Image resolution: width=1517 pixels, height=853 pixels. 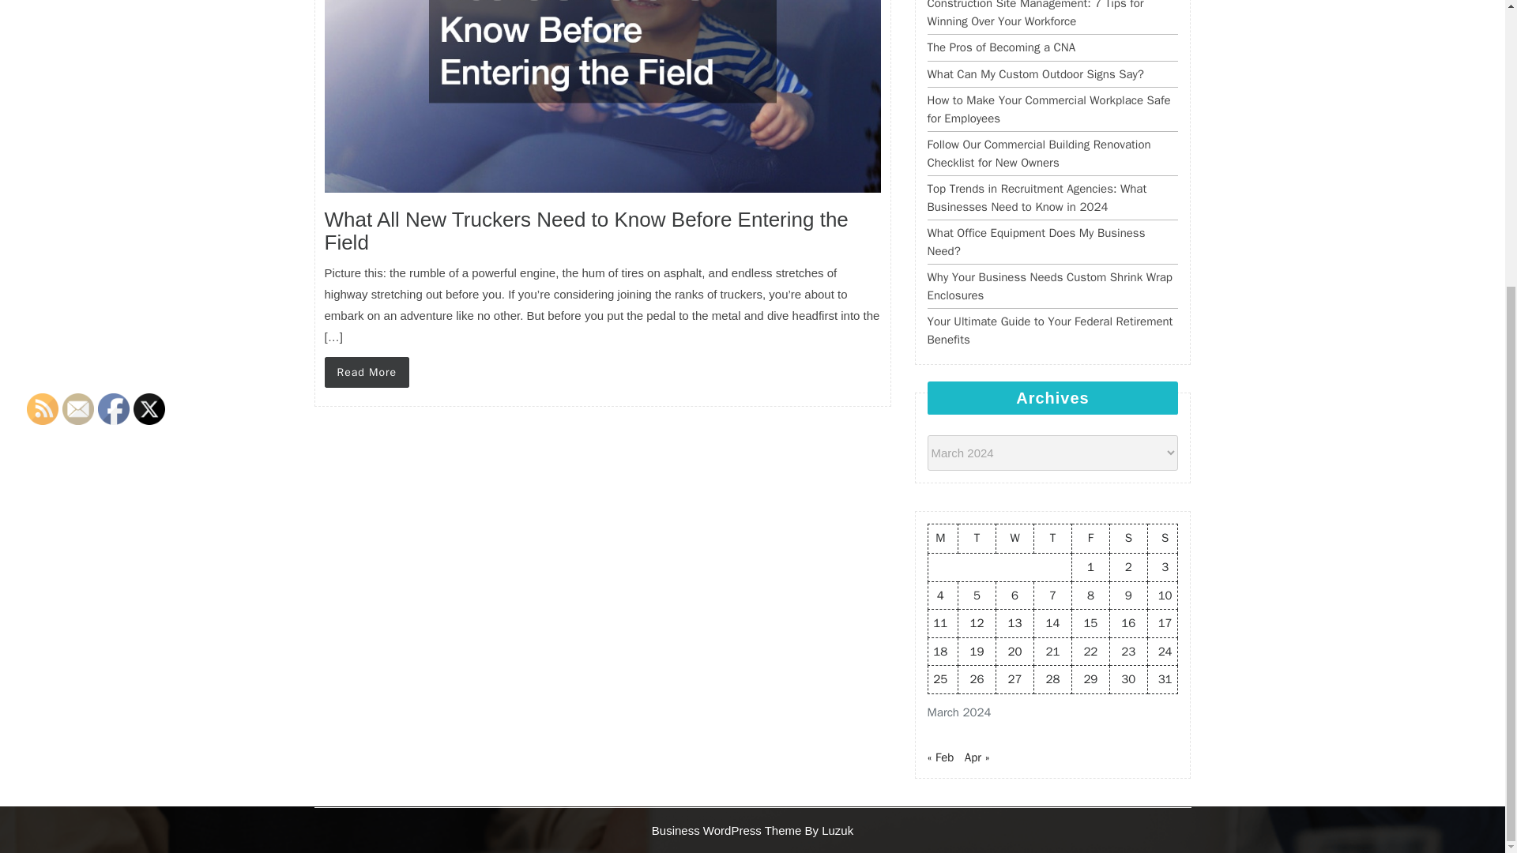 I want to click on Thursday, so click(x=1052, y=539).